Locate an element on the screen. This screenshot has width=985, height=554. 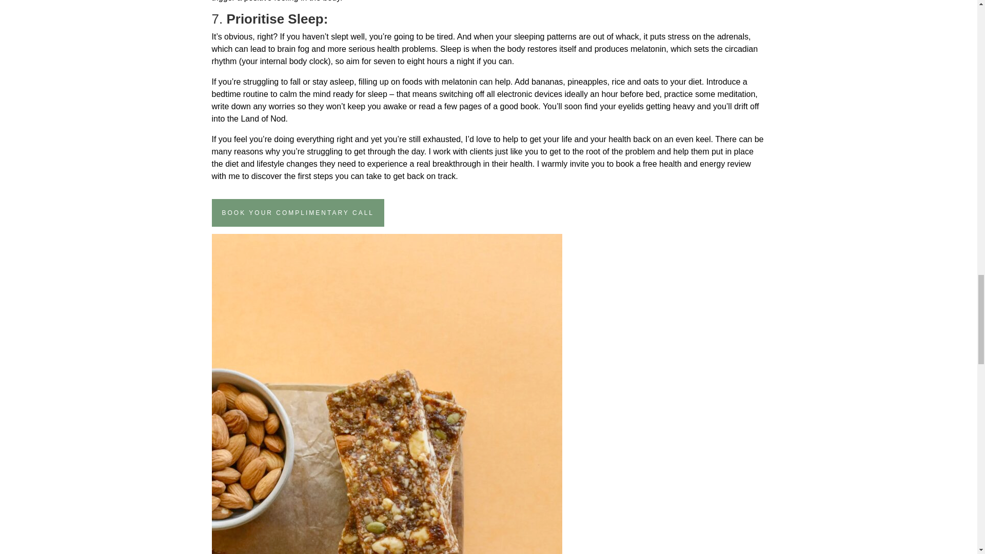
BOOK YOUR COMPLIMENTARY CALL is located at coordinates (298, 212).